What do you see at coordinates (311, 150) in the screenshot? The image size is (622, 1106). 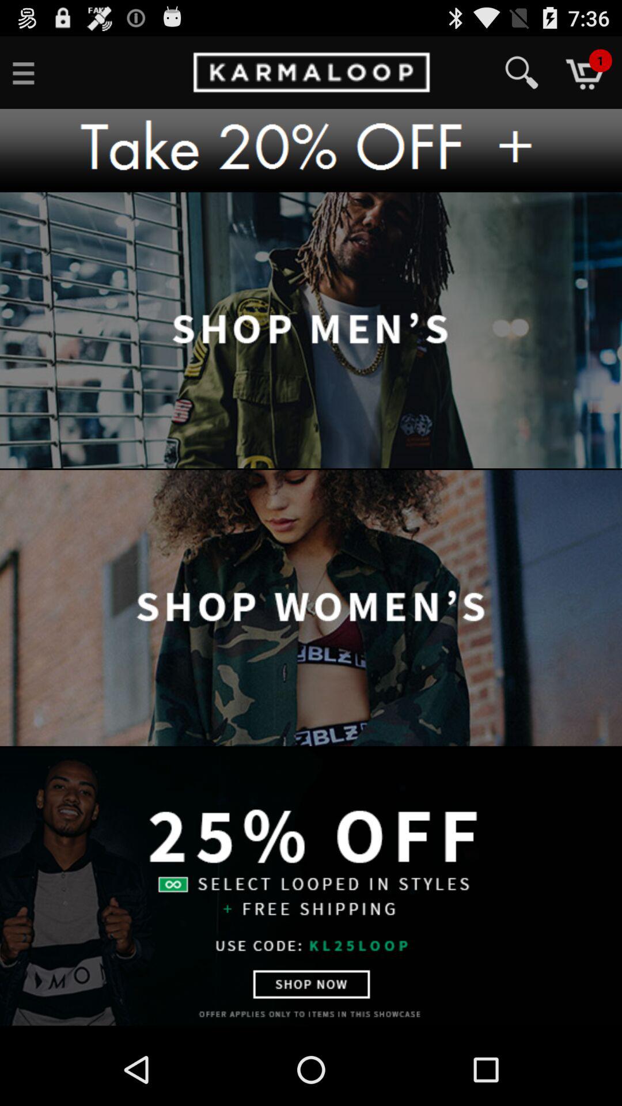 I see `adverstisement button` at bounding box center [311, 150].